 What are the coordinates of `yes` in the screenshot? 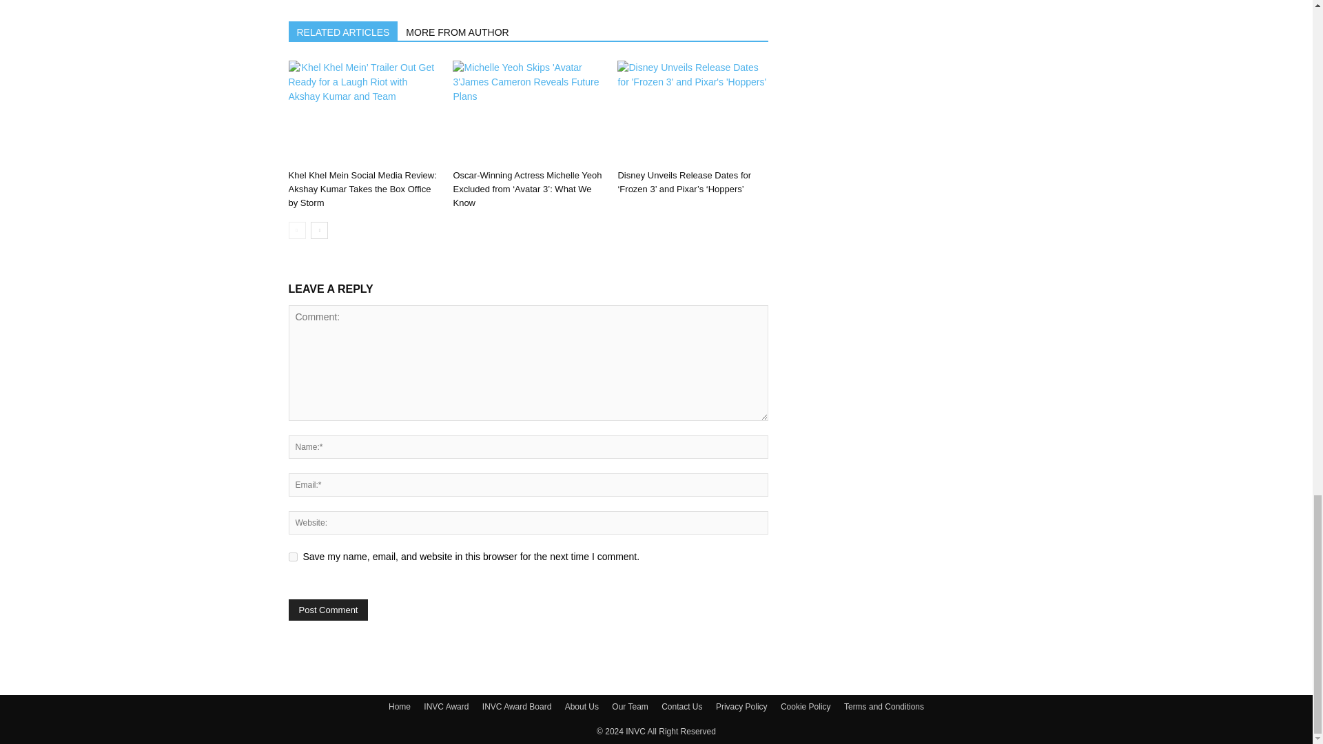 It's located at (292, 557).